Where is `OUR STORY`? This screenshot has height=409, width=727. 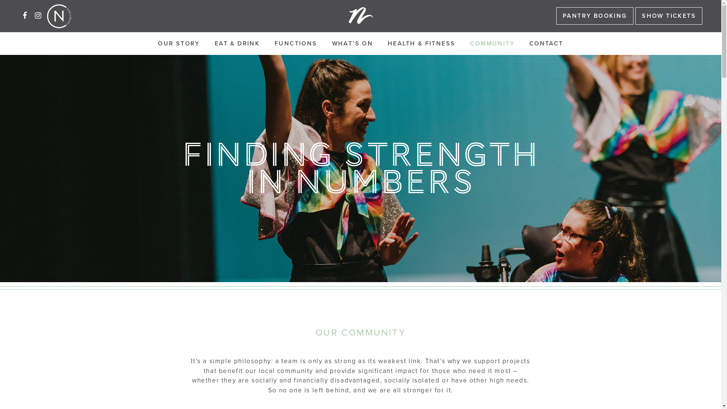
OUR STORY is located at coordinates (179, 44).